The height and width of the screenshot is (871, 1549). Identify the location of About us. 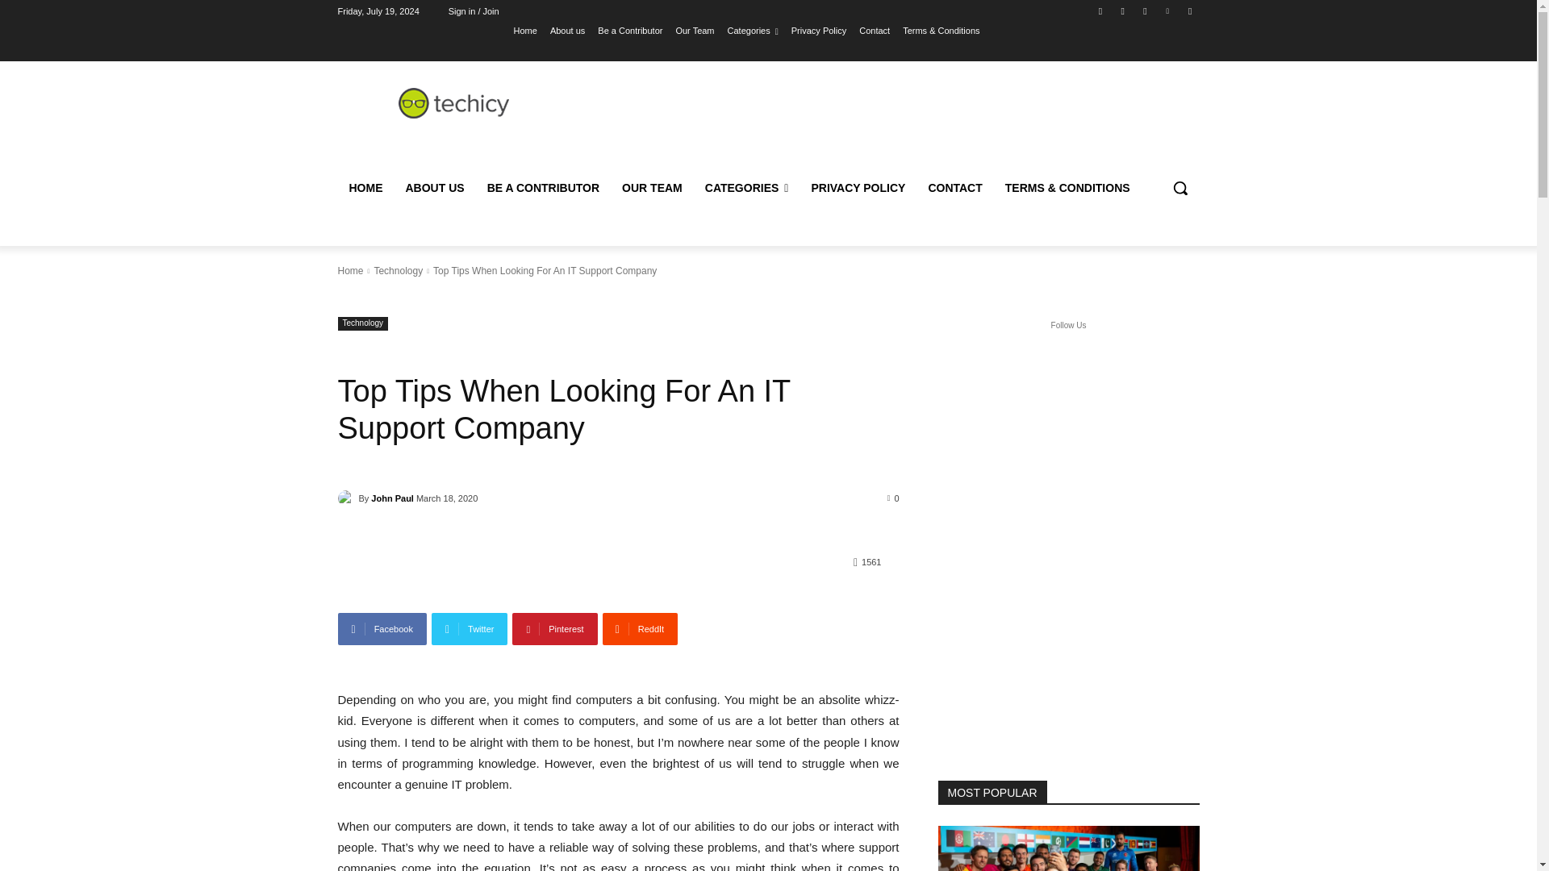
(567, 30).